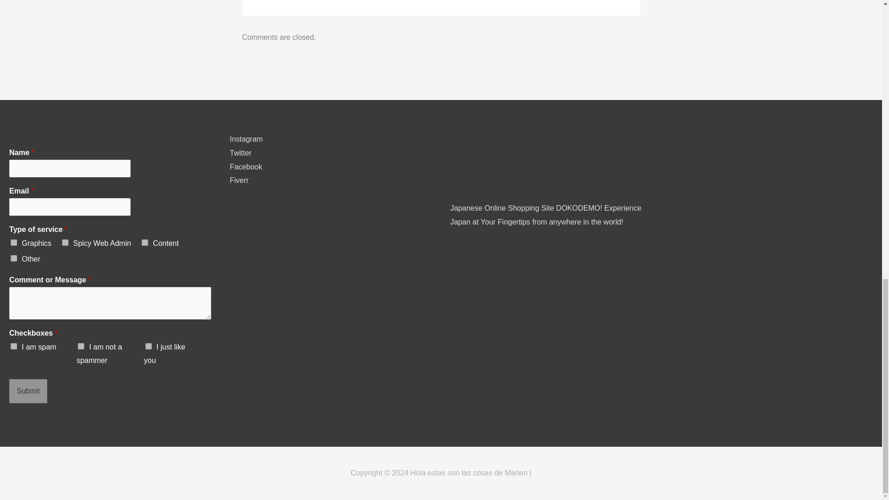 The height and width of the screenshot is (500, 889). What do you see at coordinates (14, 243) in the screenshot?
I see `Graphics` at bounding box center [14, 243].